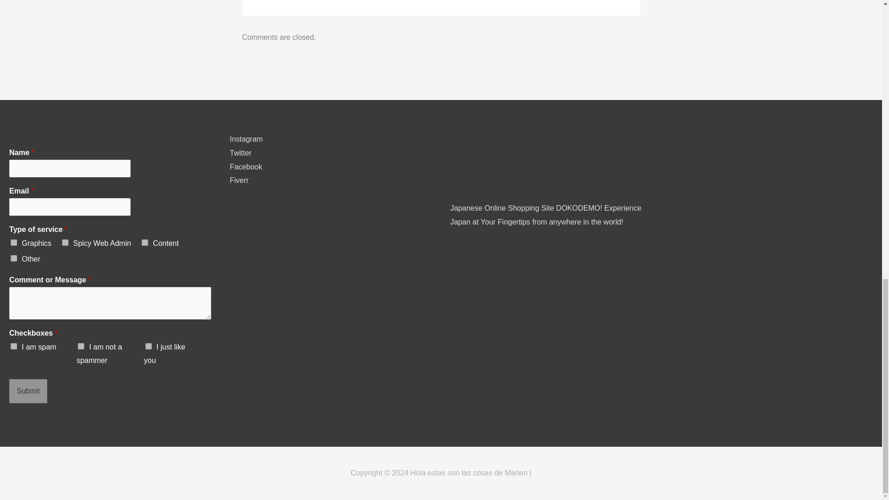 The height and width of the screenshot is (500, 889). What do you see at coordinates (14, 243) in the screenshot?
I see `Graphics` at bounding box center [14, 243].